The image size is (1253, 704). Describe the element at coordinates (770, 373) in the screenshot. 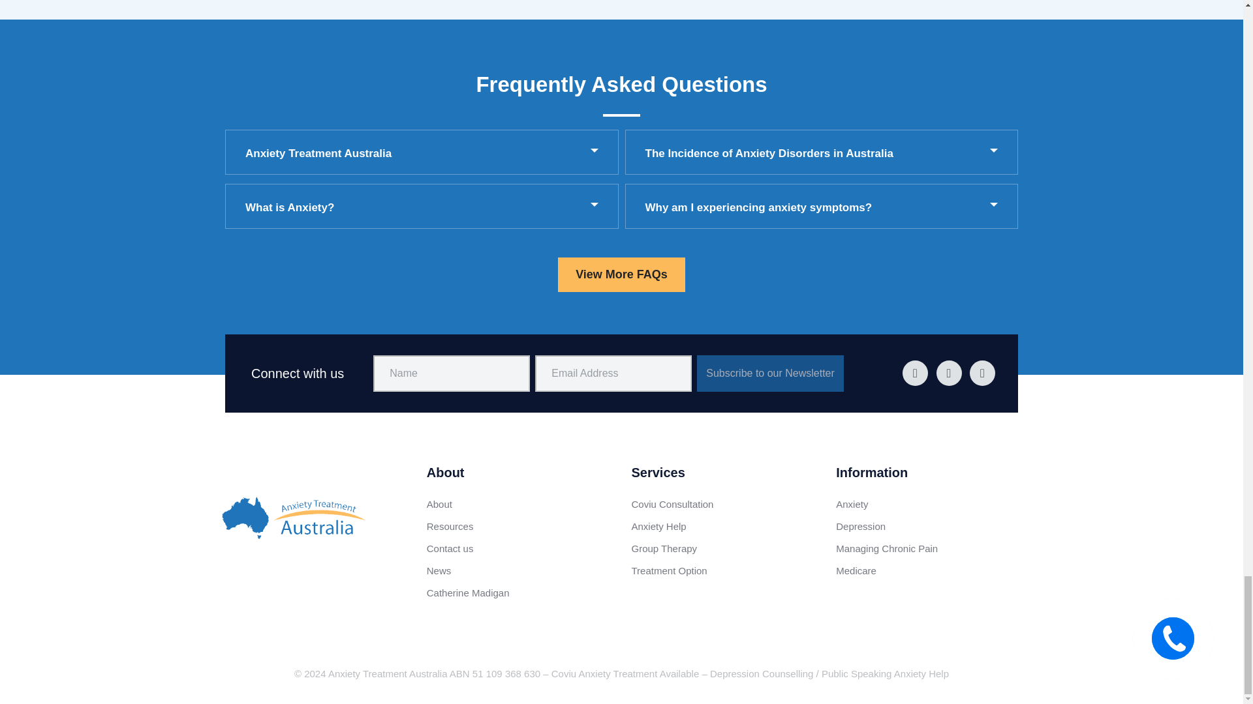

I see `Subscribe to our Newsletter` at that location.